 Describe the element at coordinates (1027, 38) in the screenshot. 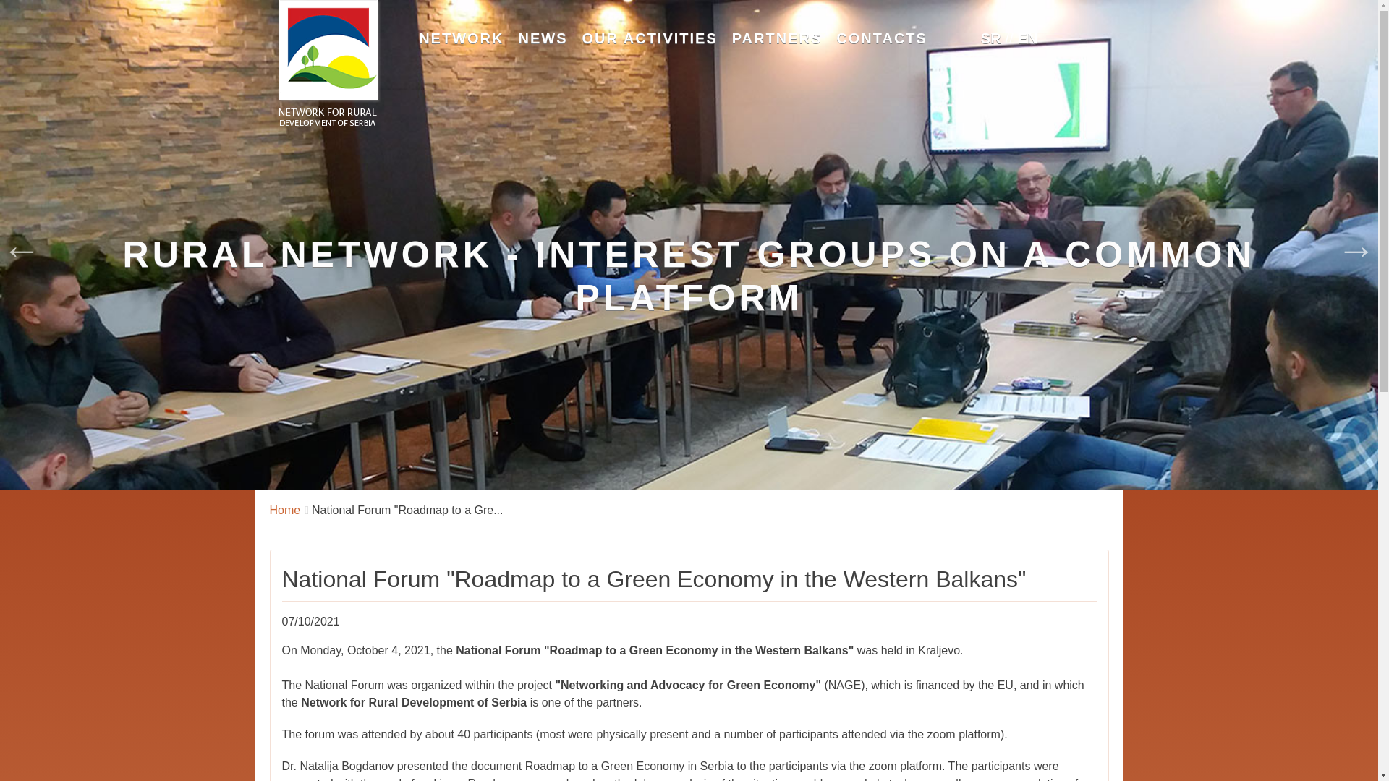

I see `EN` at that location.